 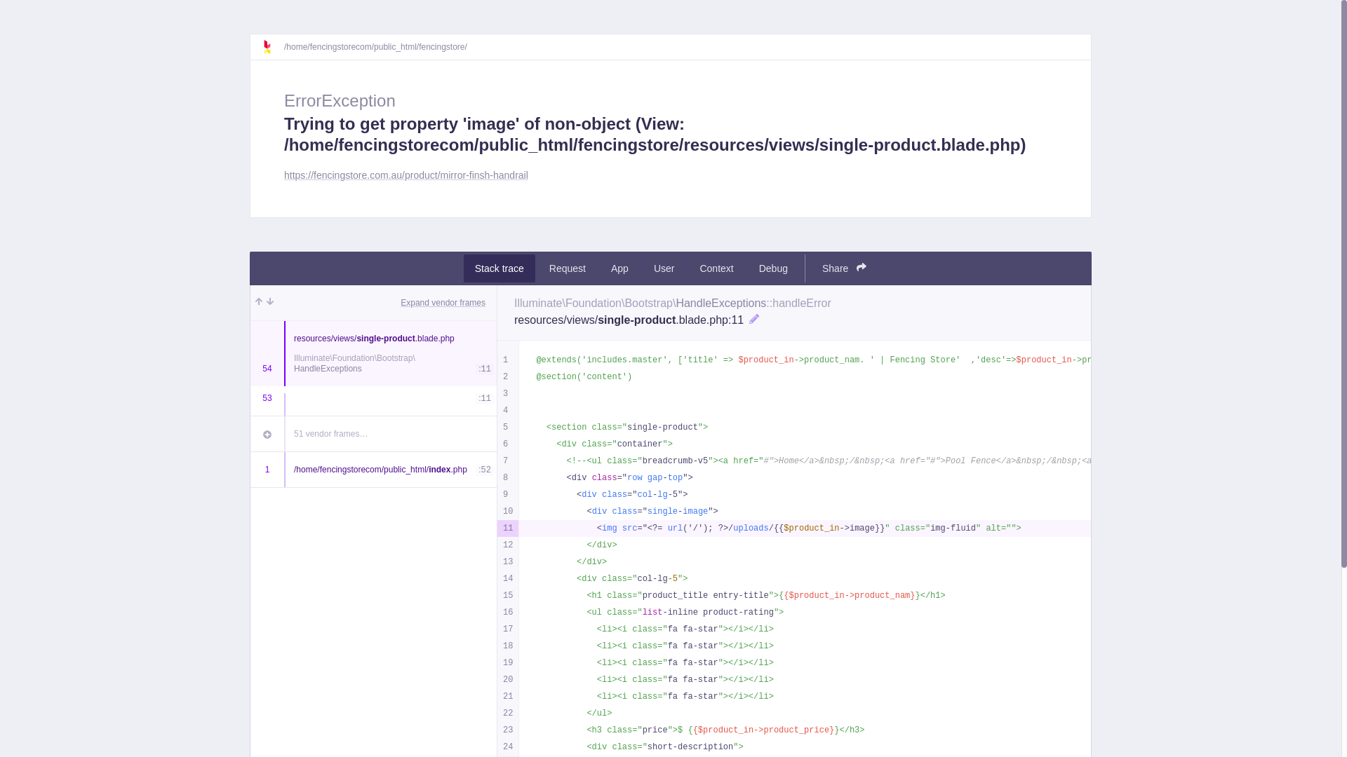 What do you see at coordinates (716, 268) in the screenshot?
I see `Context` at bounding box center [716, 268].